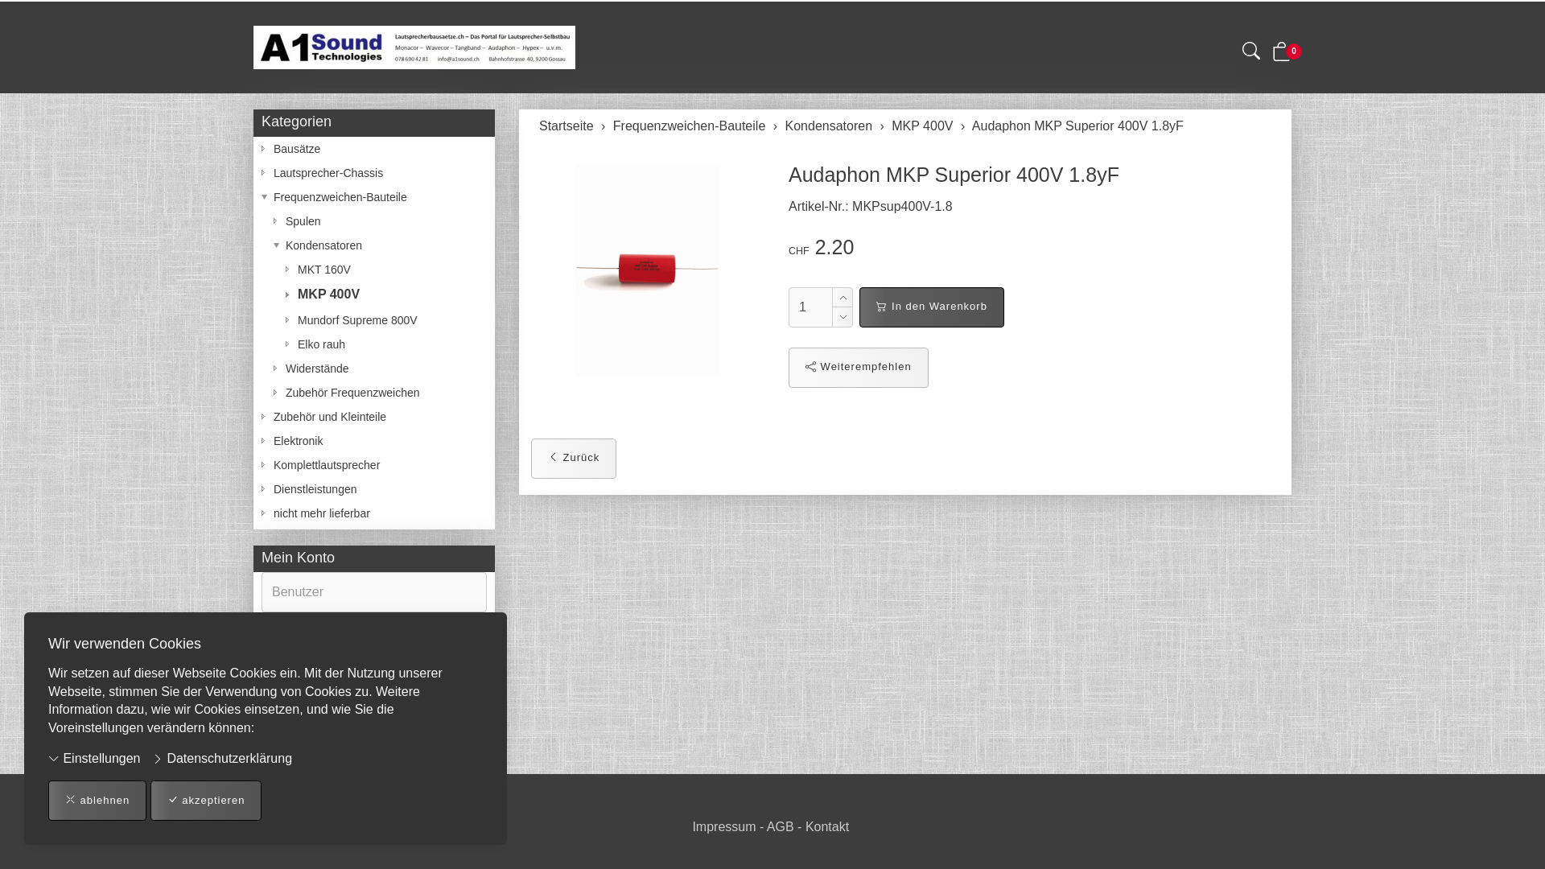  I want to click on Anmelden, so click(300, 702).